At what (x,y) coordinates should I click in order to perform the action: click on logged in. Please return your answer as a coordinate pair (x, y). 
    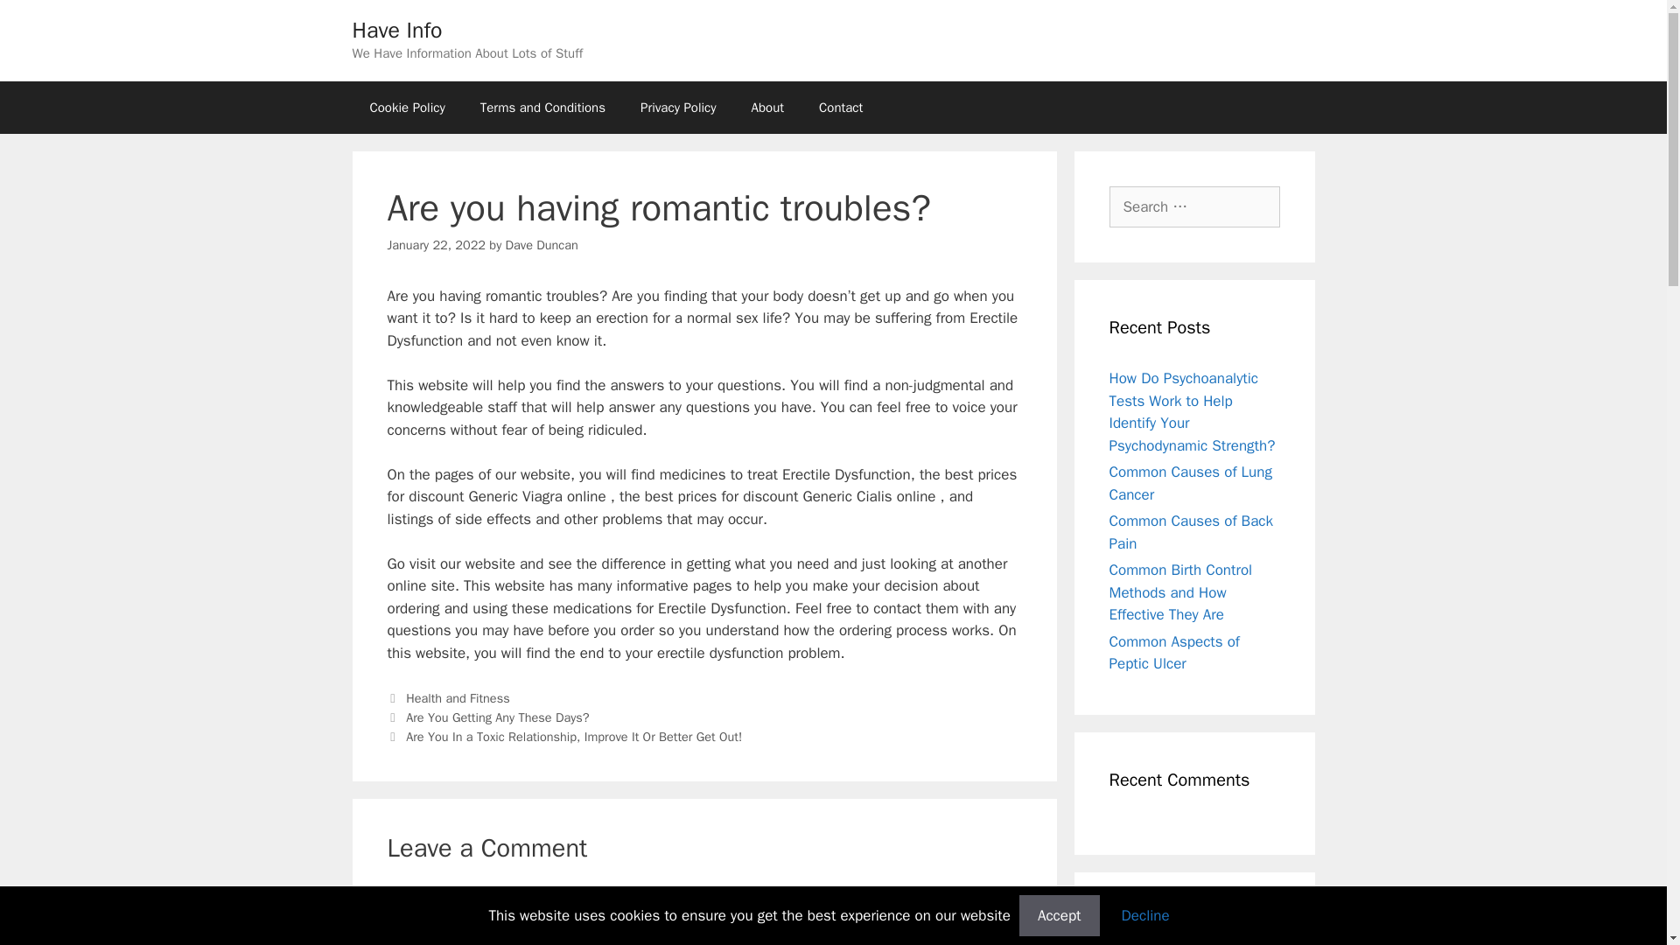
    Looking at the image, I should click on (502, 894).